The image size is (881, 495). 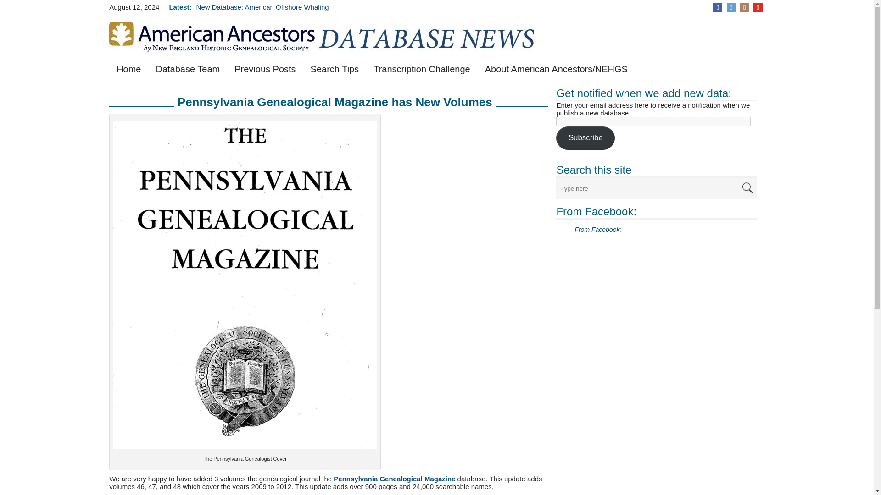 What do you see at coordinates (339, 37) in the screenshot?
I see `American Ancestors Database News` at bounding box center [339, 37].